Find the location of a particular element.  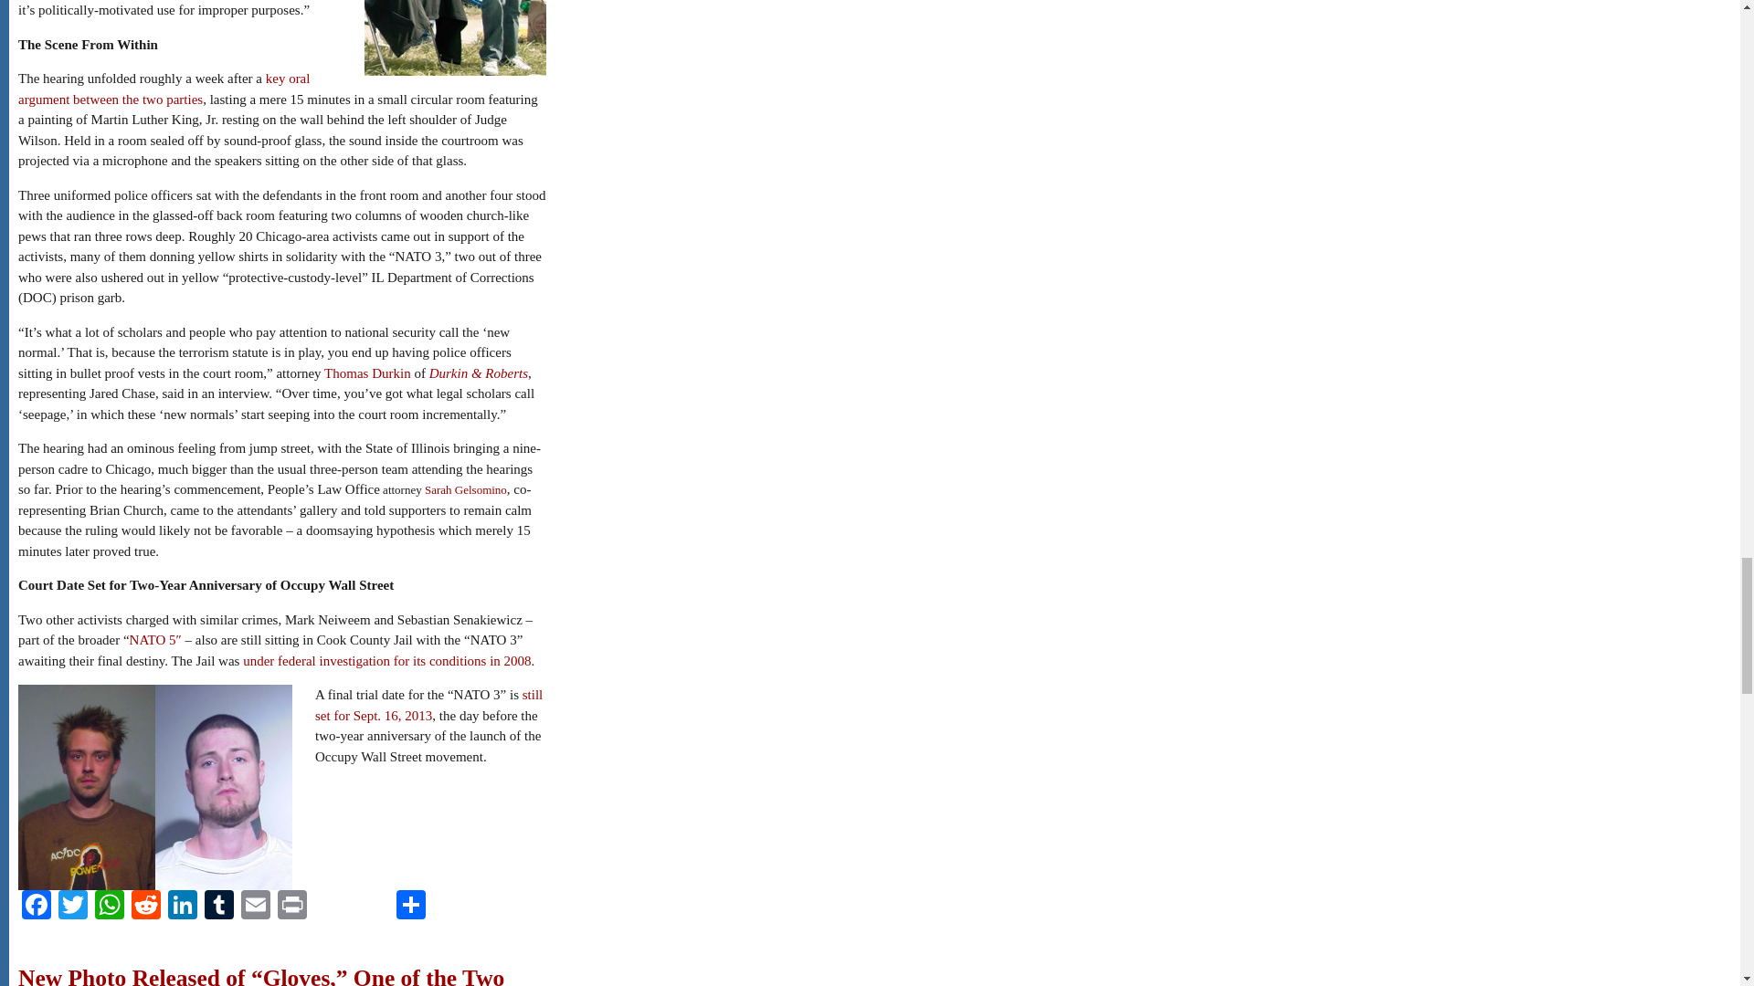

Email is located at coordinates (255, 907).